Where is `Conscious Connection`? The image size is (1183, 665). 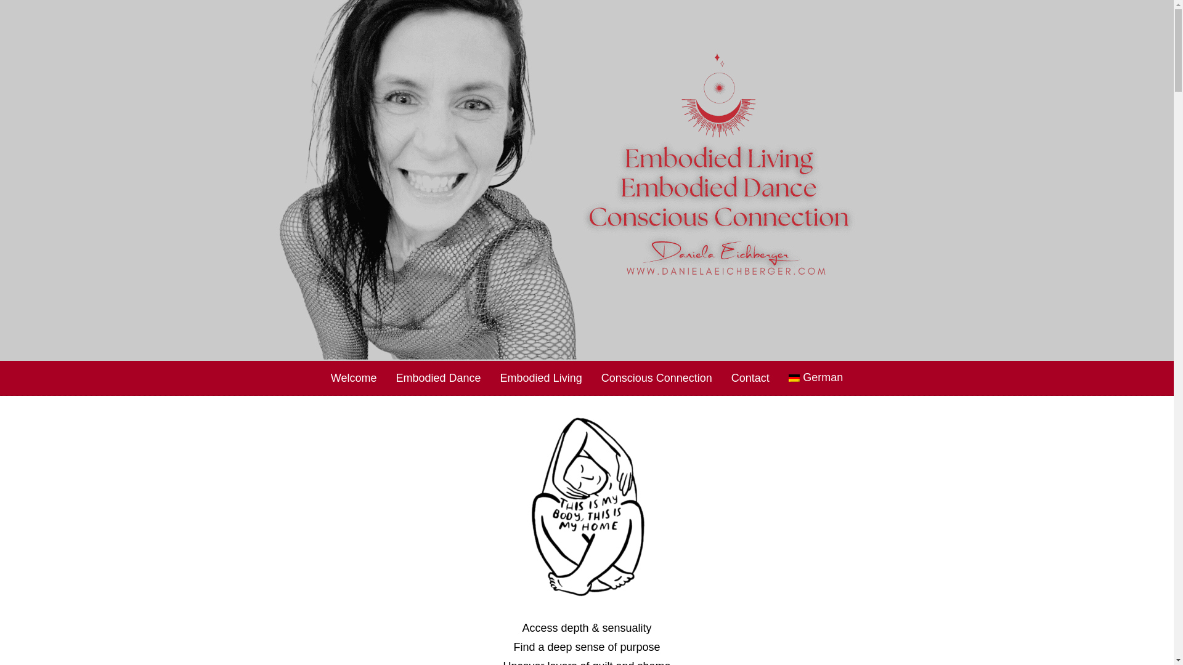 Conscious Connection is located at coordinates (656, 378).